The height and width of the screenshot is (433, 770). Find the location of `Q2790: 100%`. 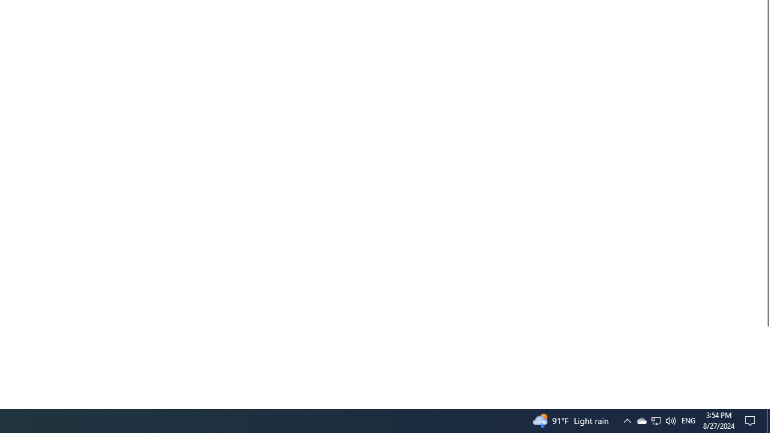

Q2790: 100% is located at coordinates (641, 421).